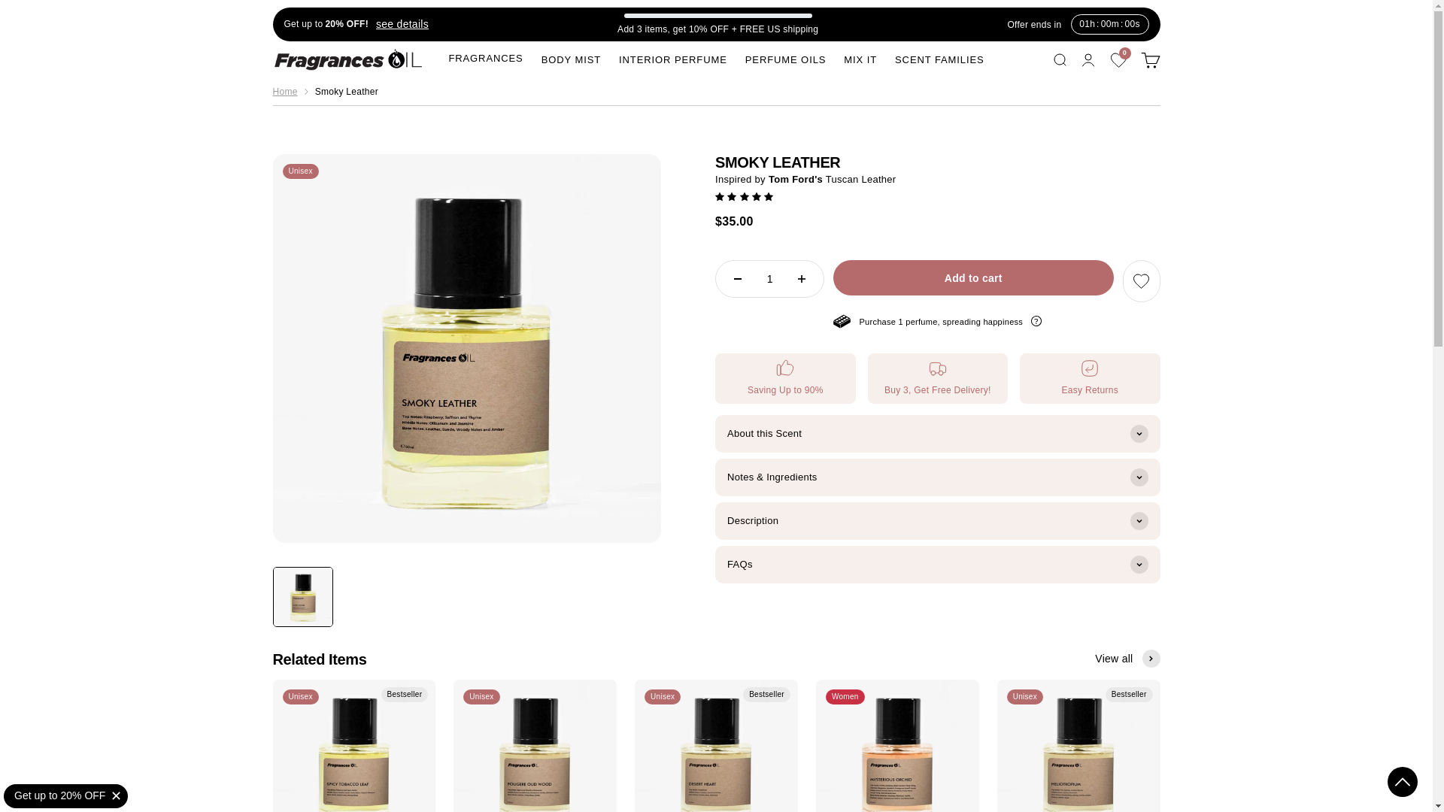 This screenshot has height=812, width=1444. Describe the element at coordinates (284, 92) in the screenshot. I see `PERFUME OILS` at that location.